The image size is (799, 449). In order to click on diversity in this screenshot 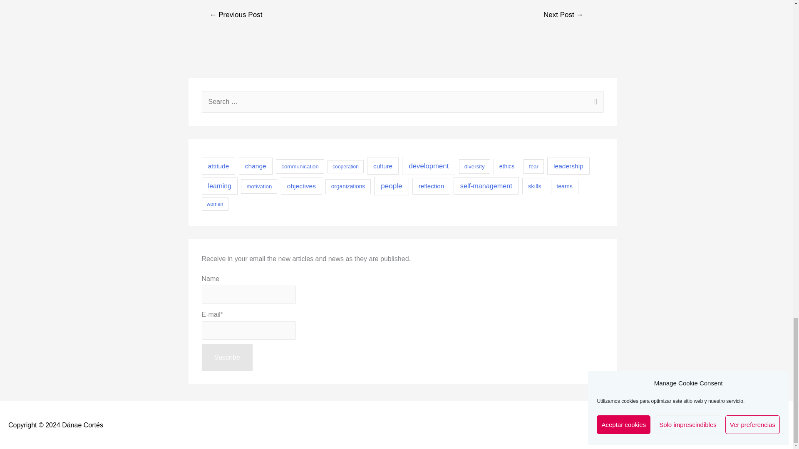, I will do `click(474, 166)`.